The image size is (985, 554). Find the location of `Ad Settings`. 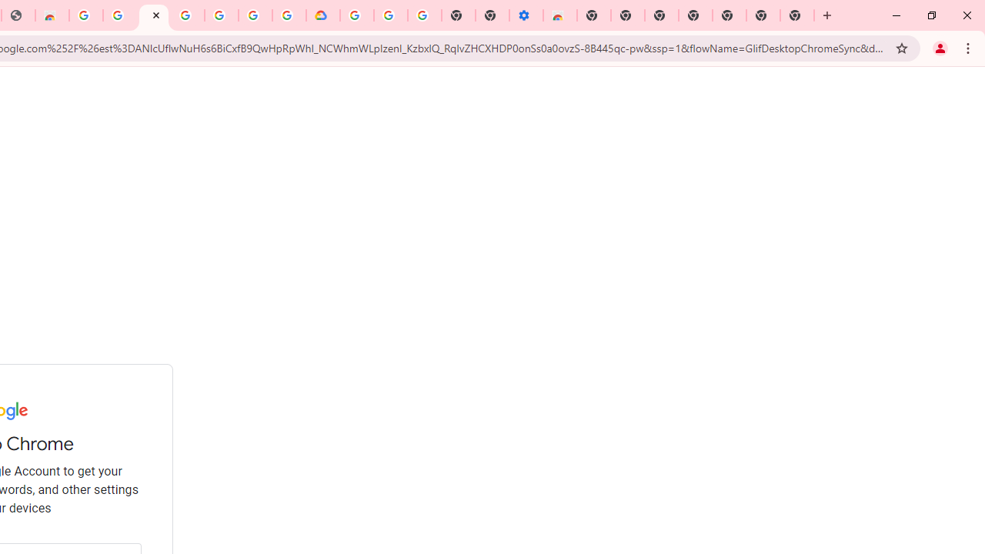

Ad Settings is located at coordinates (120, 15).